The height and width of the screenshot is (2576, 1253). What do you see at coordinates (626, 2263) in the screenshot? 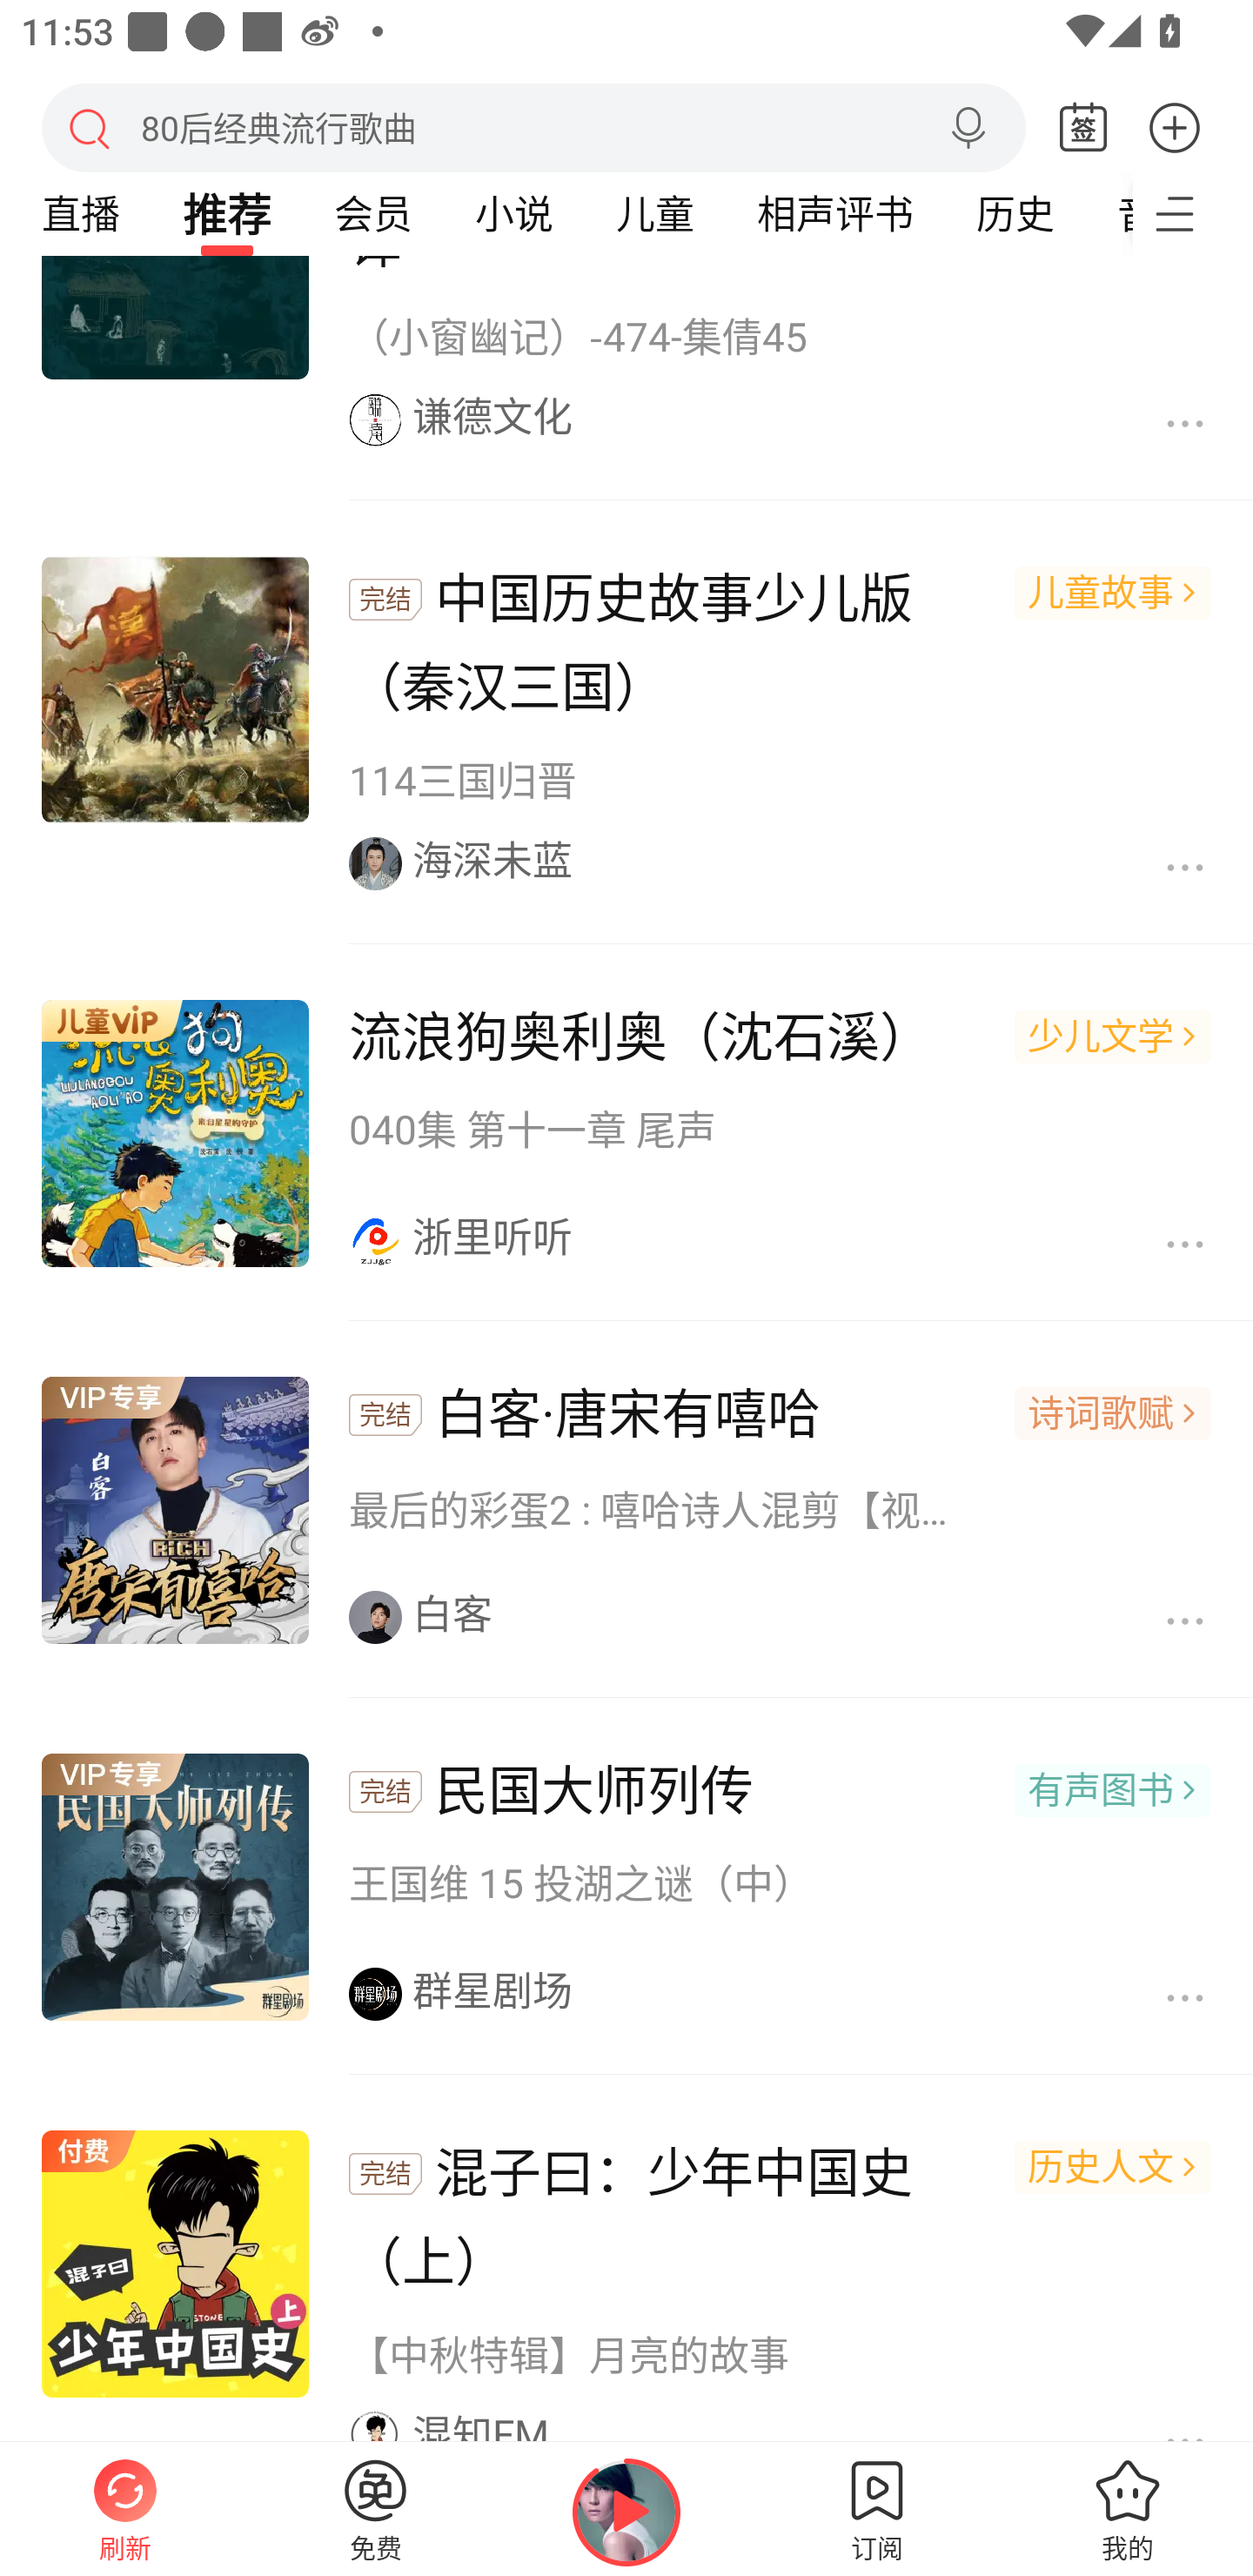
I see `完结 混子曰：少年中国史（上） 历史人文    【中秋特辑】月亮的故事 混知FM` at bounding box center [626, 2263].